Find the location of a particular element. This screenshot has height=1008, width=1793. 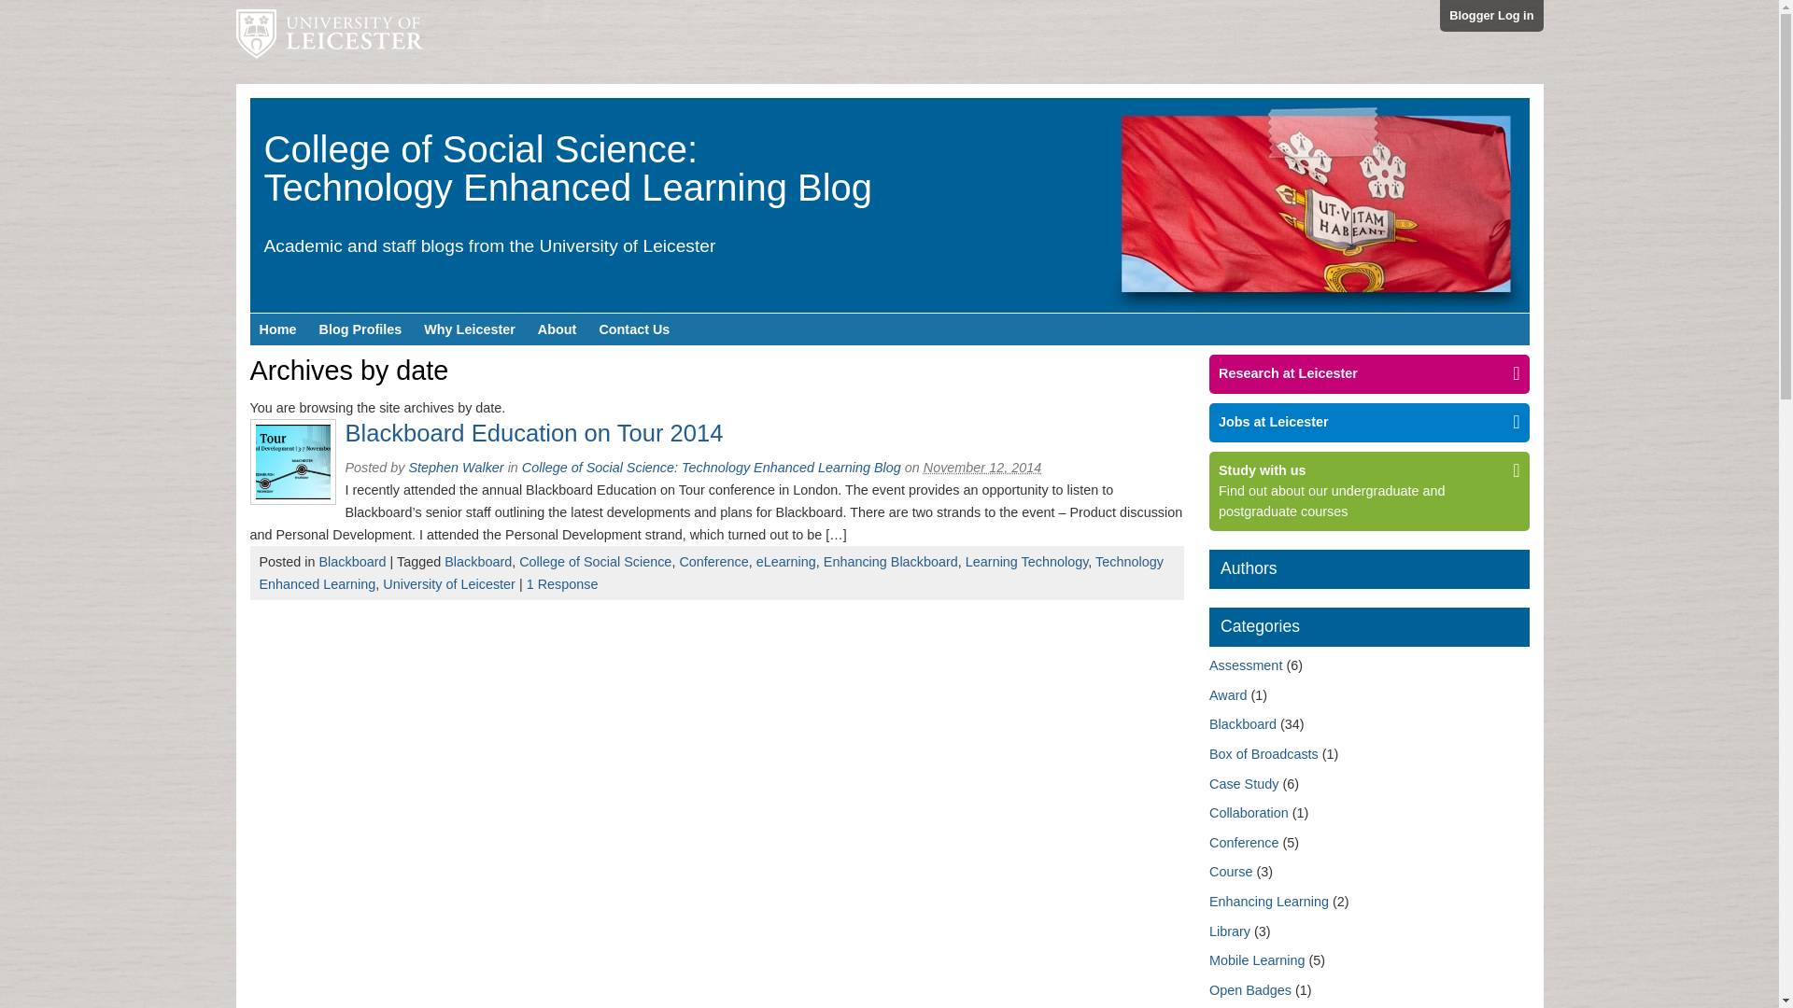

eLearning is located at coordinates (786, 562).